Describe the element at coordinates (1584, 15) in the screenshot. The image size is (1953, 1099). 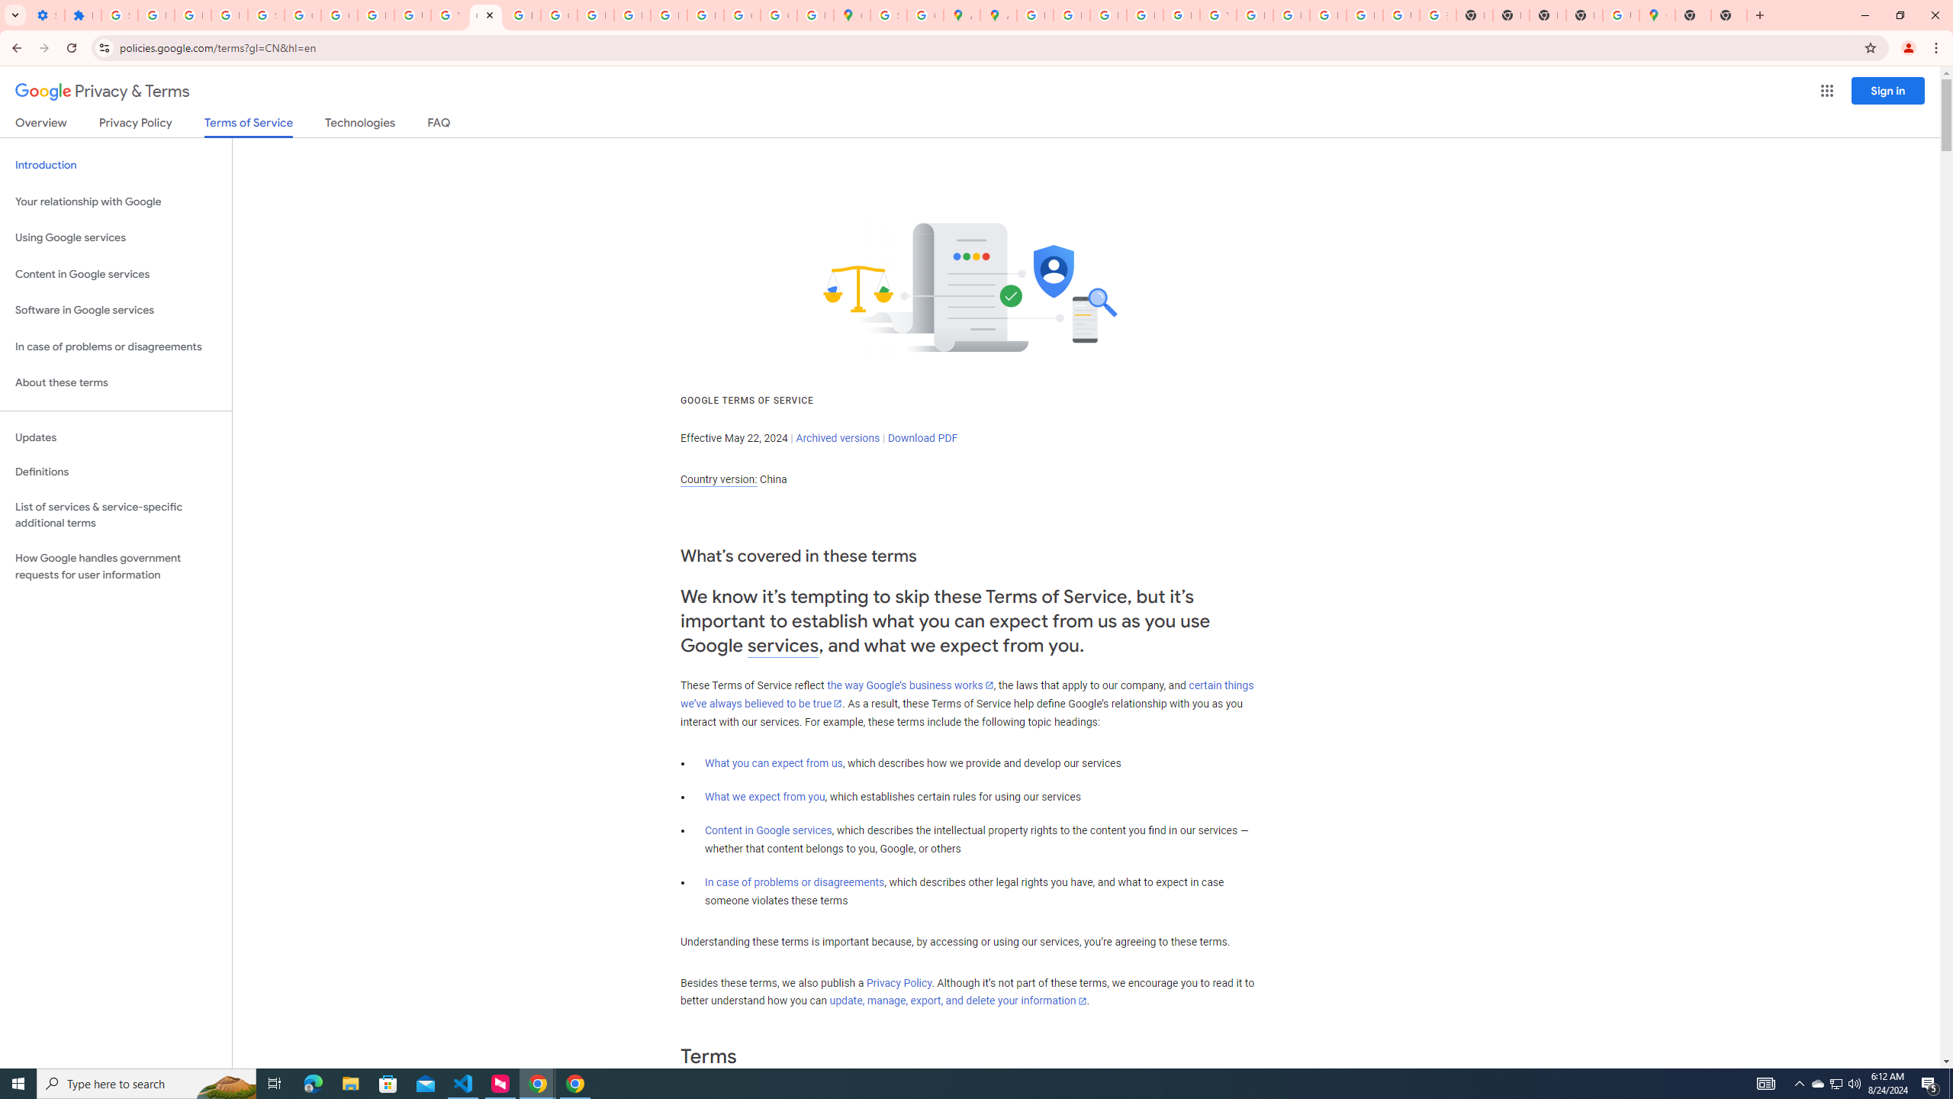
I see `New Tab` at that location.